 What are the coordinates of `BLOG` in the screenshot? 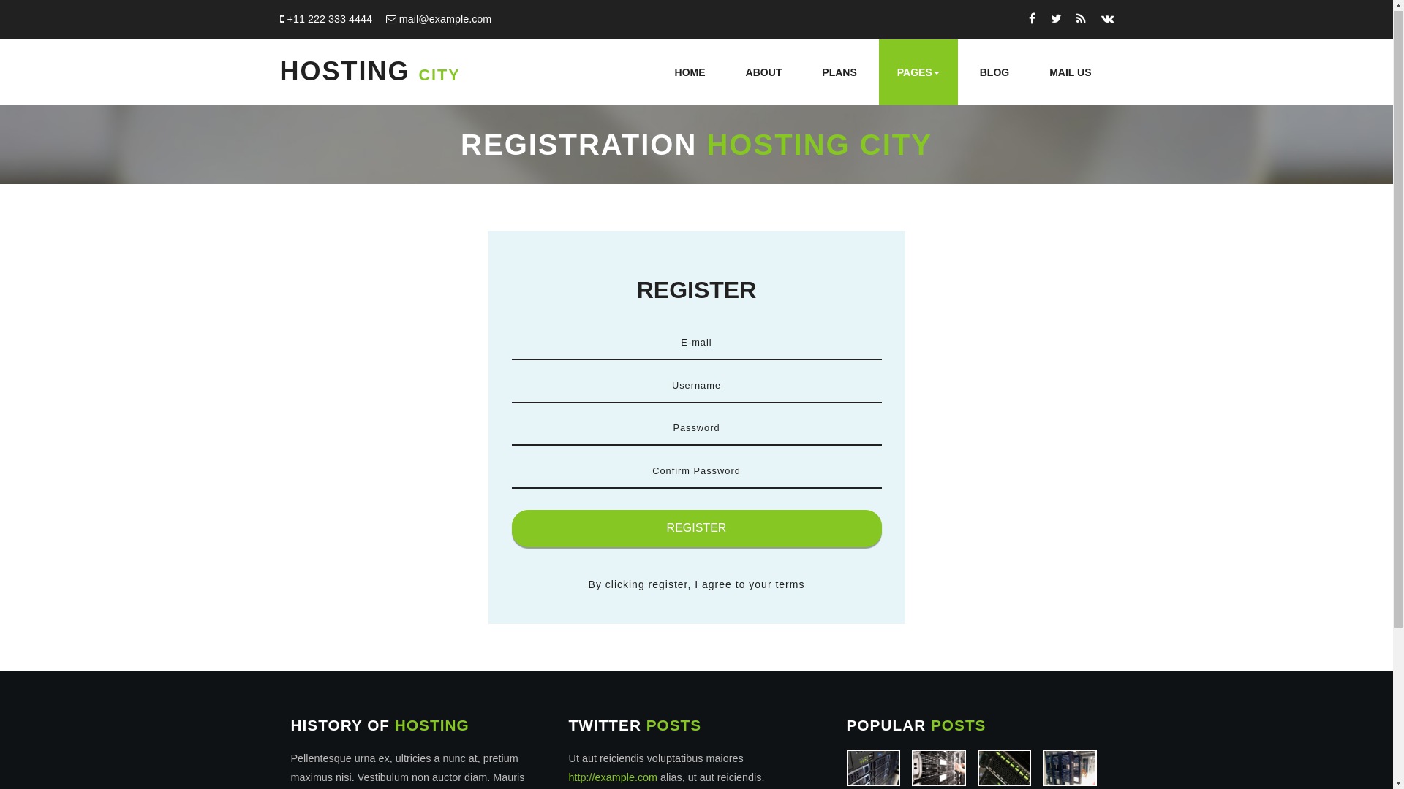 It's located at (994, 73).